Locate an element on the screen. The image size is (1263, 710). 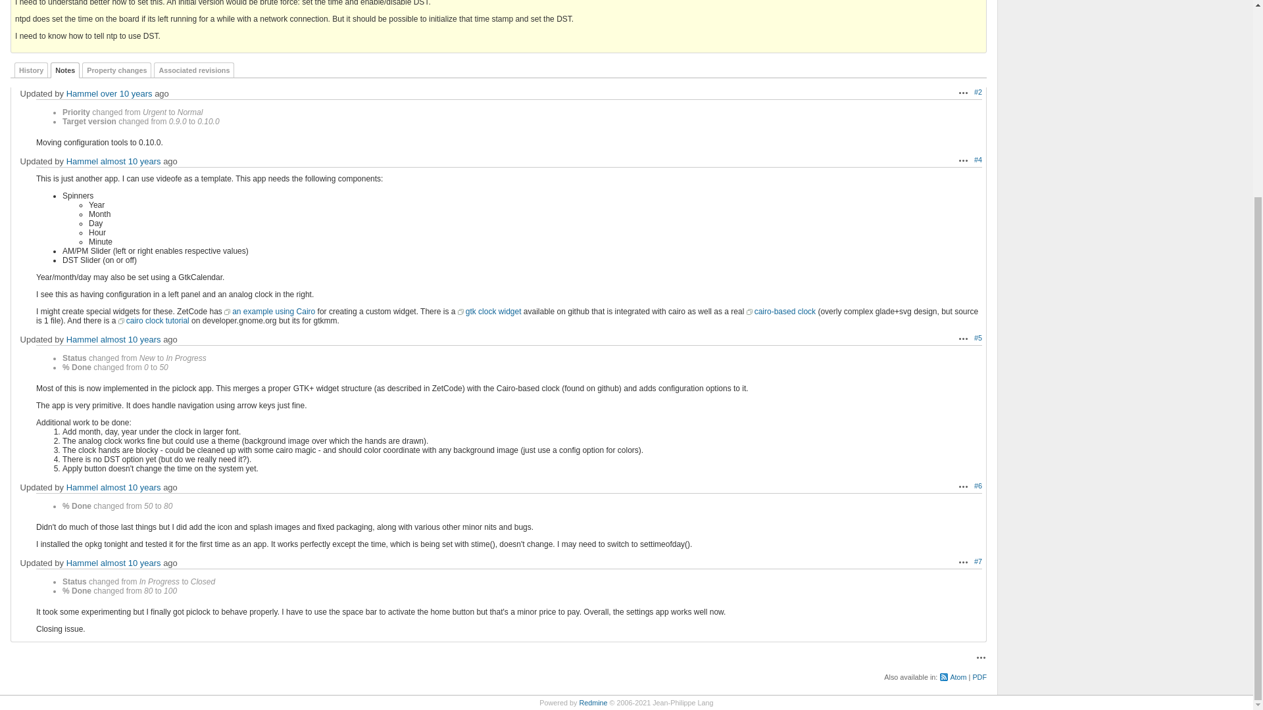
Notes is located at coordinates (64, 70).